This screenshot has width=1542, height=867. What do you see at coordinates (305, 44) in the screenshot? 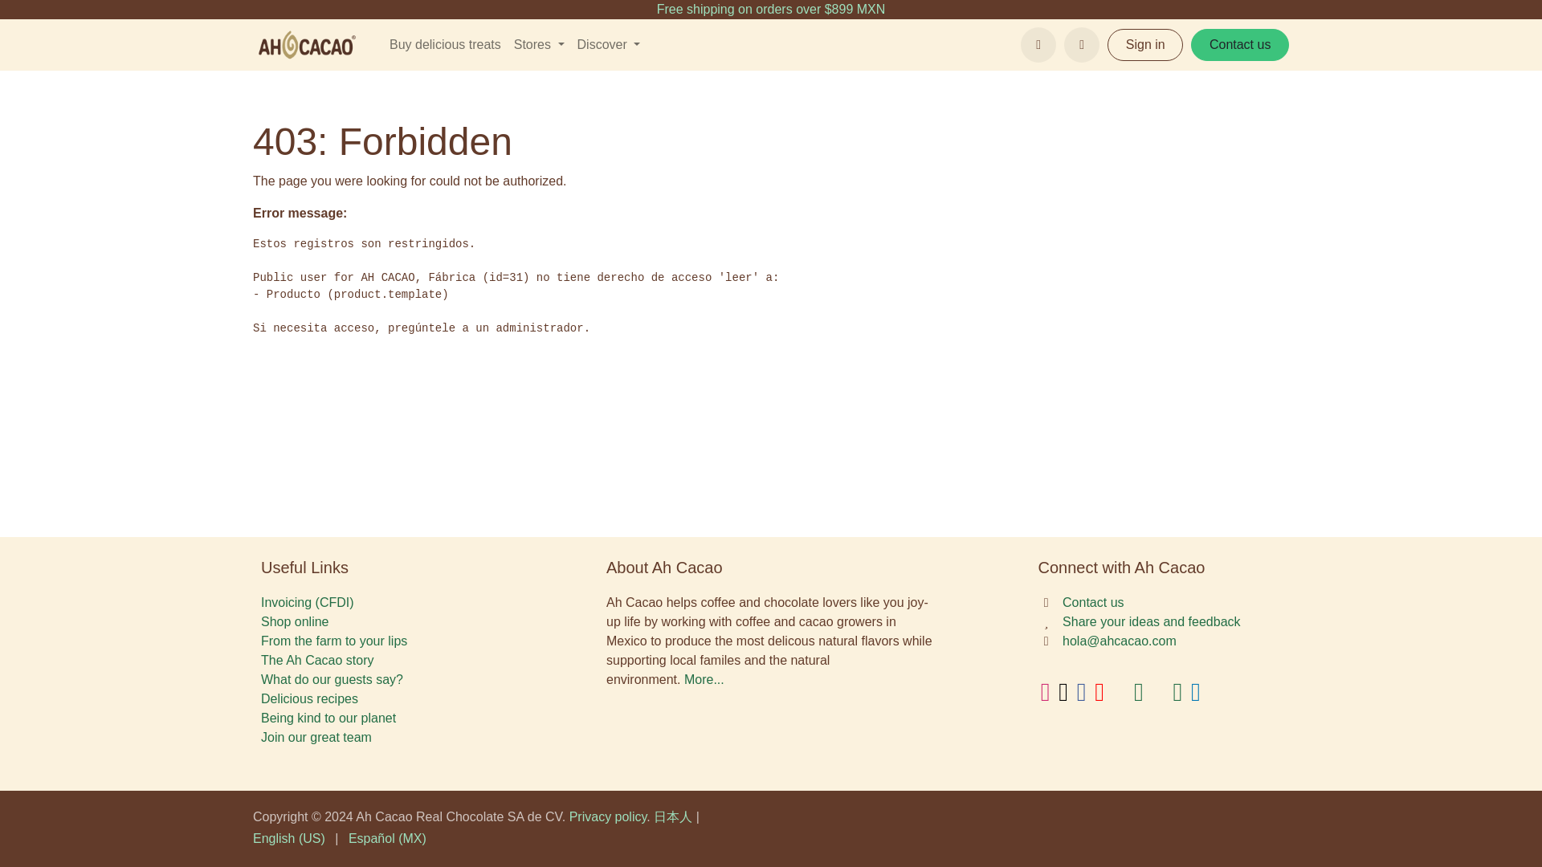
I see `ahcacao.com` at bounding box center [305, 44].